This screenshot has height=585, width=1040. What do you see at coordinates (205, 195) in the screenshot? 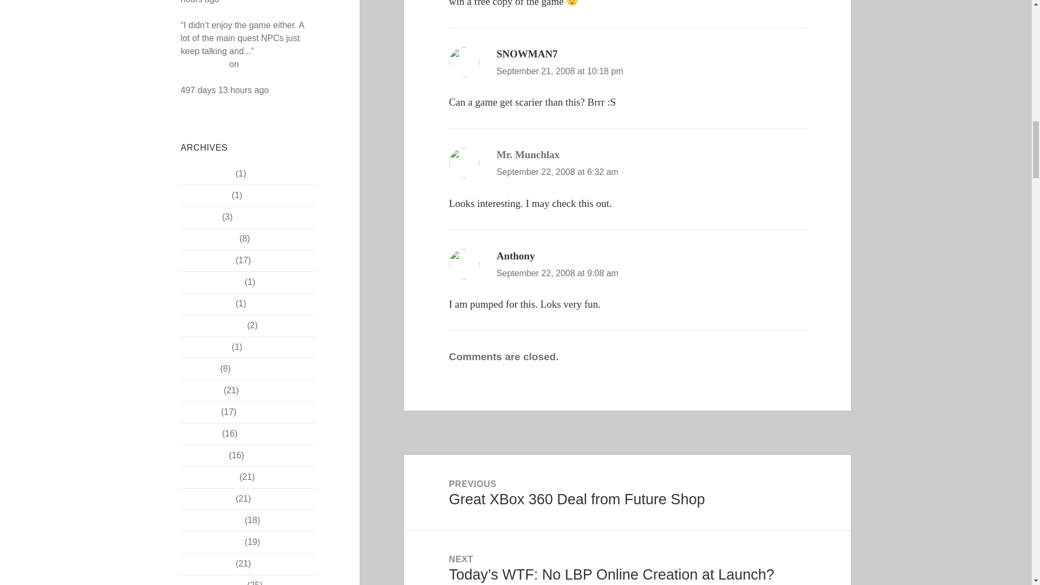
I see `August 2016` at bounding box center [205, 195].